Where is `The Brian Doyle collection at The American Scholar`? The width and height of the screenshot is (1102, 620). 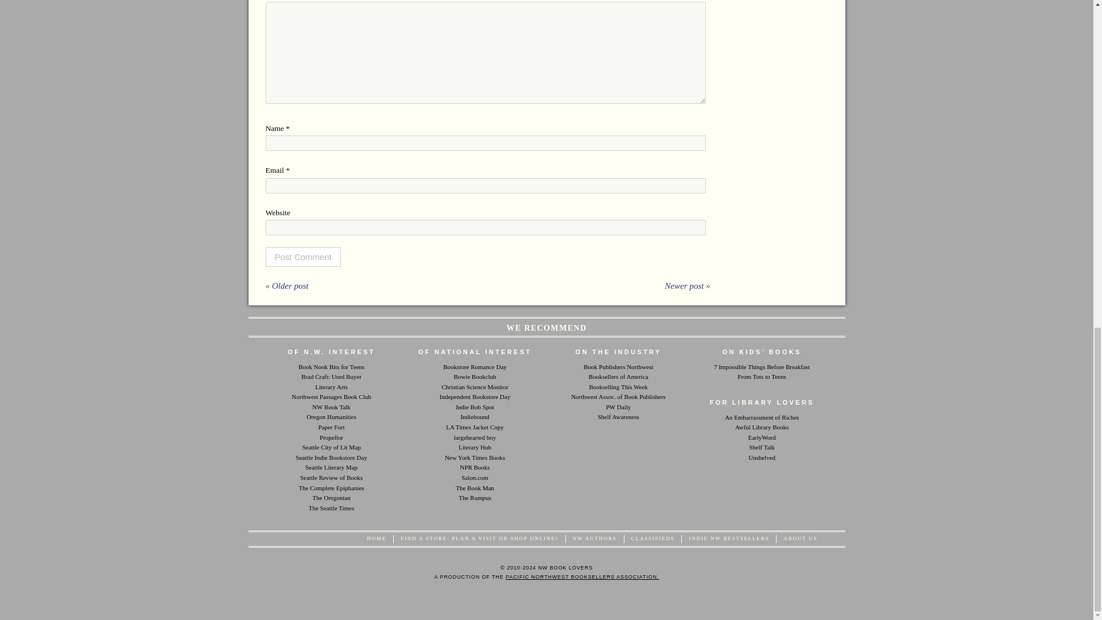 The Brian Doyle collection at The American Scholar is located at coordinates (331, 488).